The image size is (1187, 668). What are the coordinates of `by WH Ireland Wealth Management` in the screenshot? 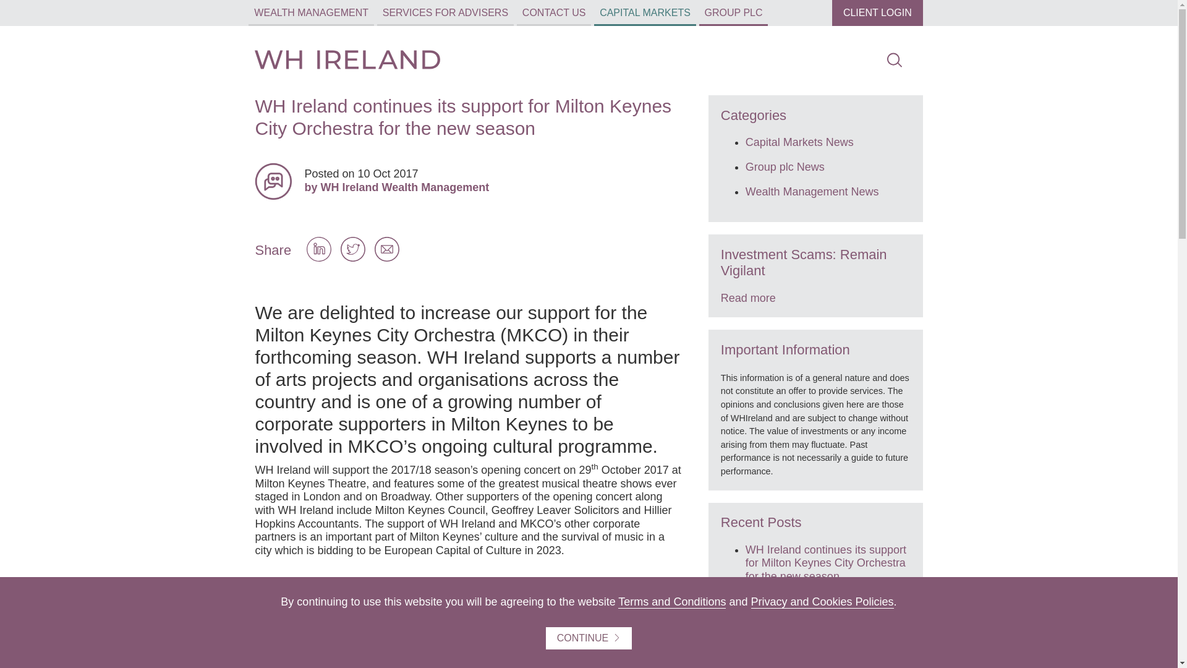 It's located at (493, 188).